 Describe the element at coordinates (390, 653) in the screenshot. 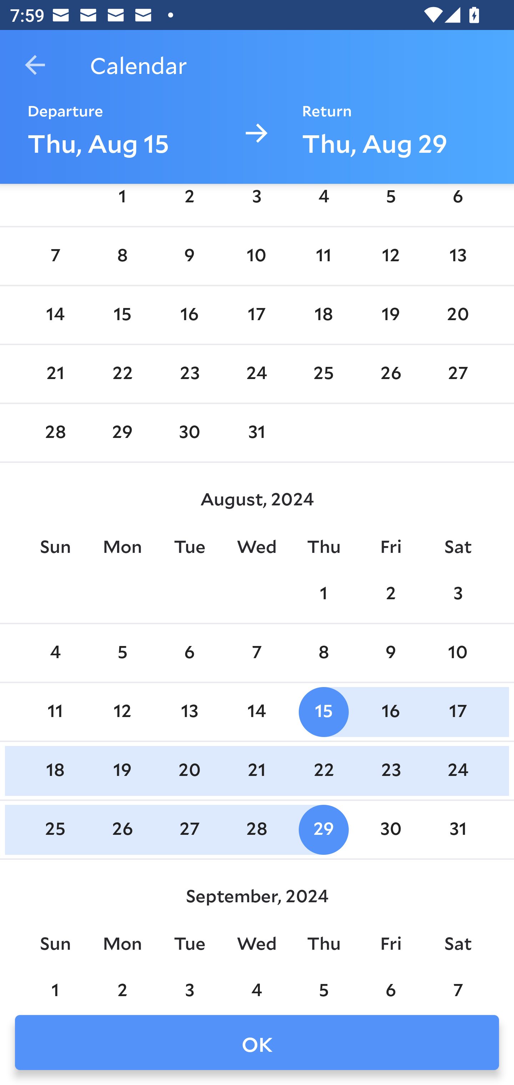

I see `9` at that location.